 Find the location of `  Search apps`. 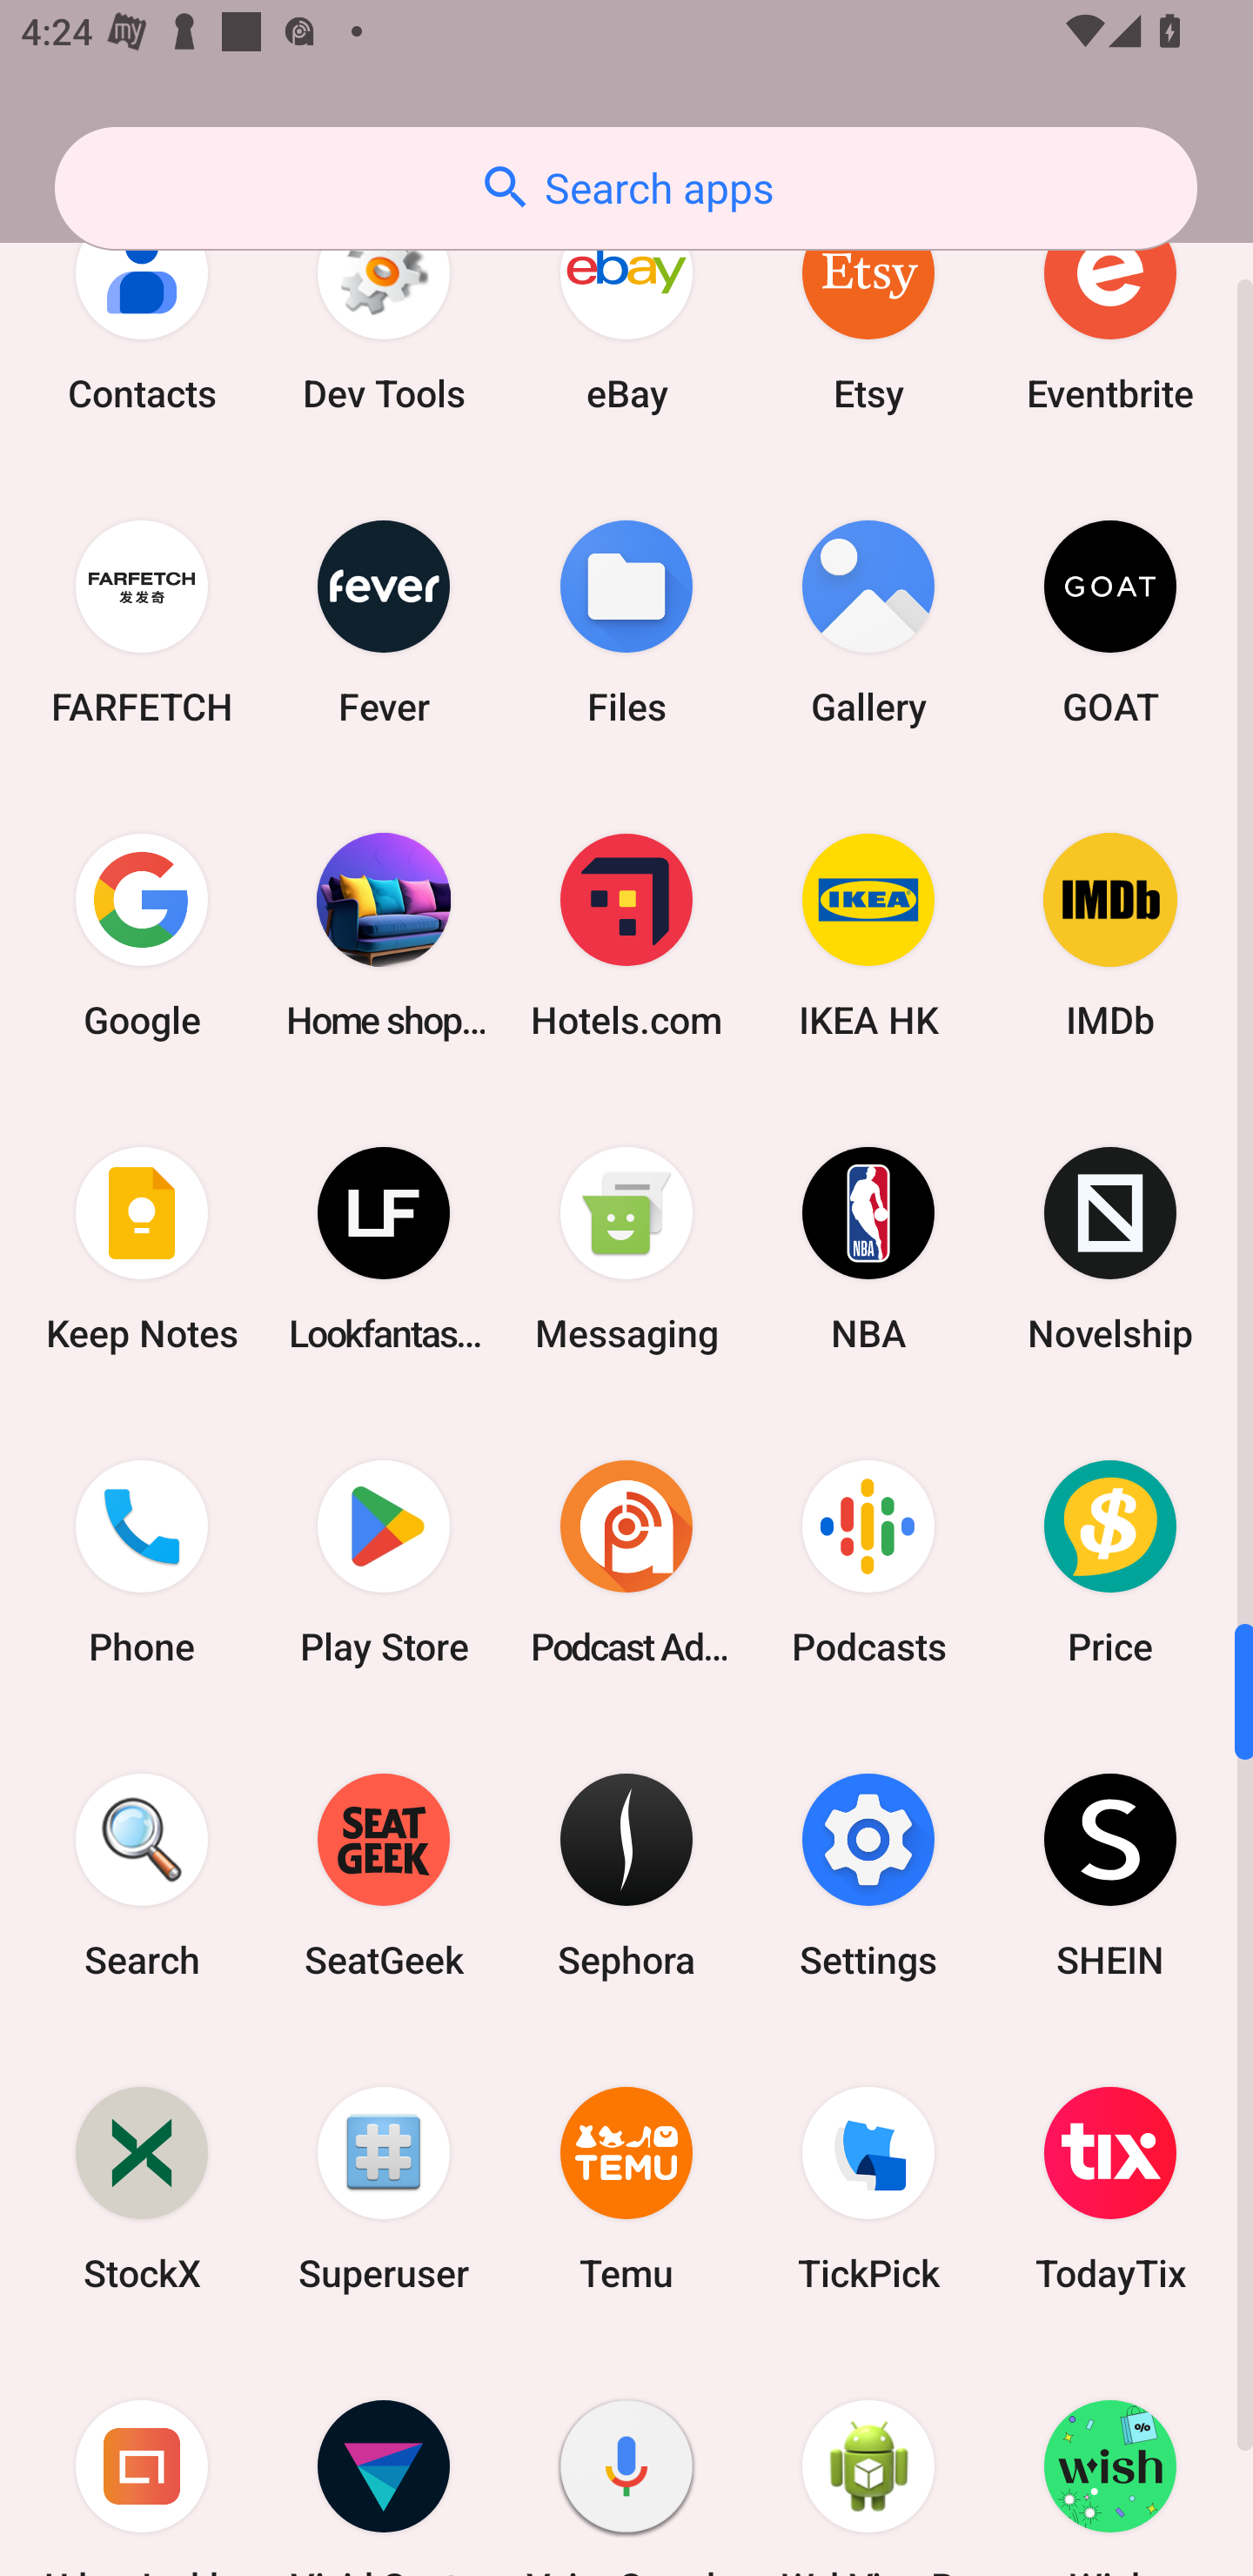

  Search apps is located at coordinates (626, 188).